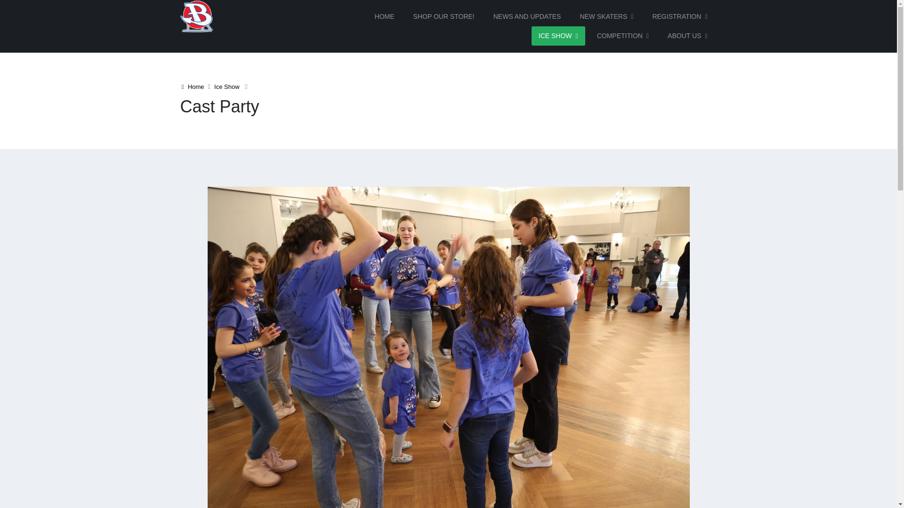  What do you see at coordinates (196, 16) in the screenshot?
I see `Burlington Skating - Learn-to-Skate and Figure Skating` at bounding box center [196, 16].